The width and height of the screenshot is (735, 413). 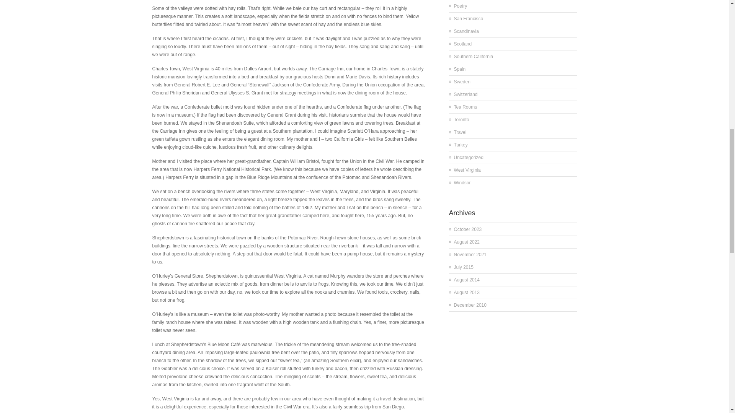 I want to click on Poetry, so click(x=461, y=6).